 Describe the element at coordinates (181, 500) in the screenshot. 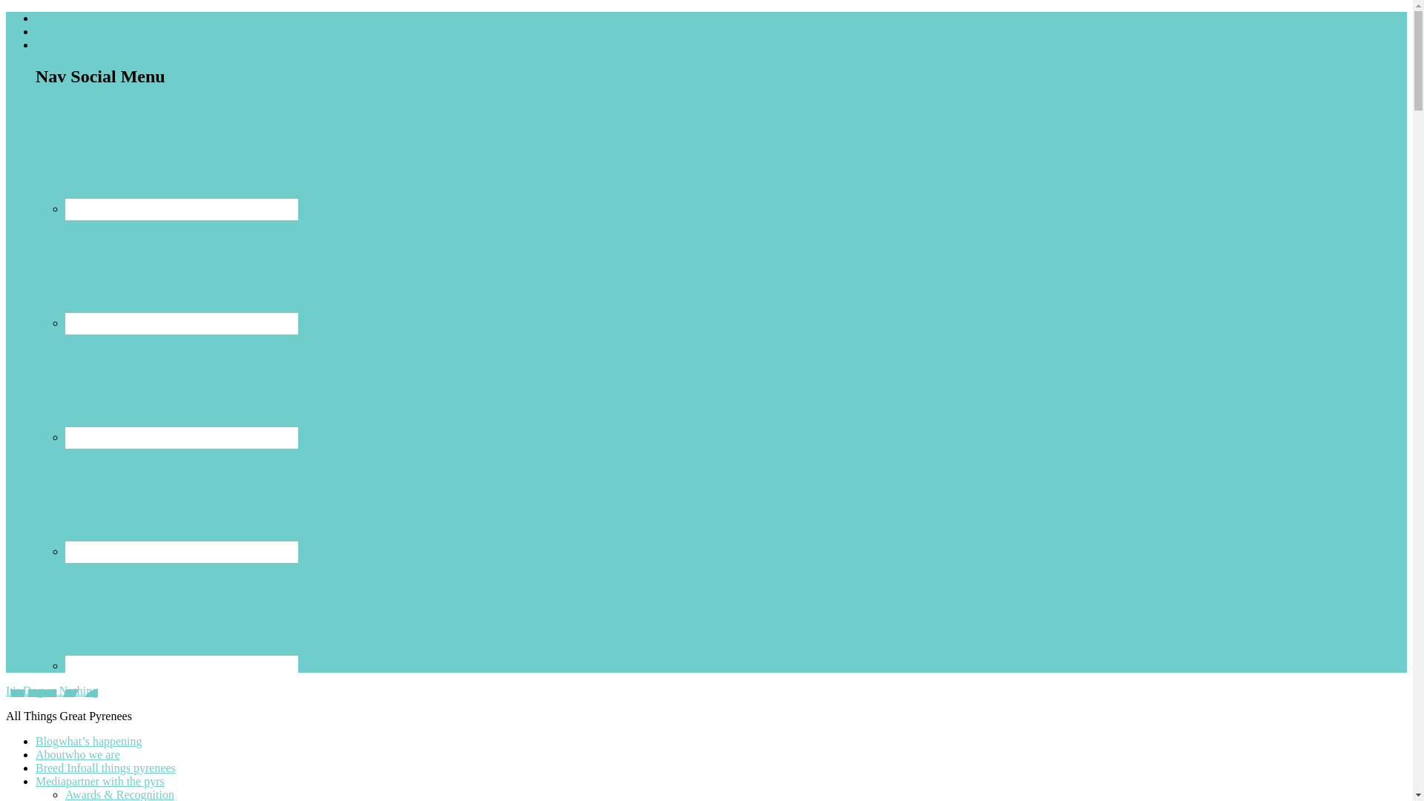

I see `LinkedIn` at that location.